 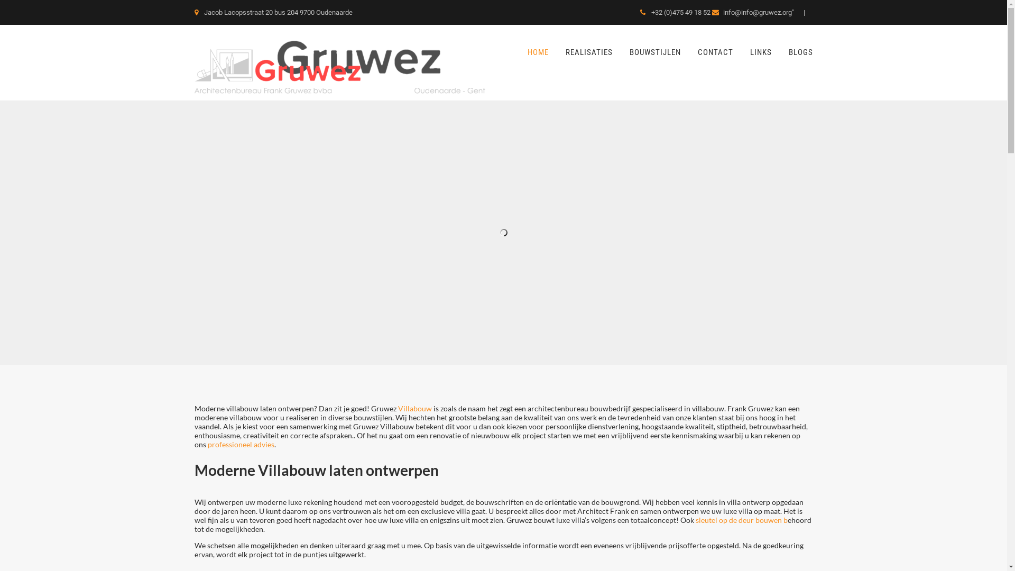 What do you see at coordinates (742, 520) in the screenshot?
I see `sleutel op de deur bouwen b` at bounding box center [742, 520].